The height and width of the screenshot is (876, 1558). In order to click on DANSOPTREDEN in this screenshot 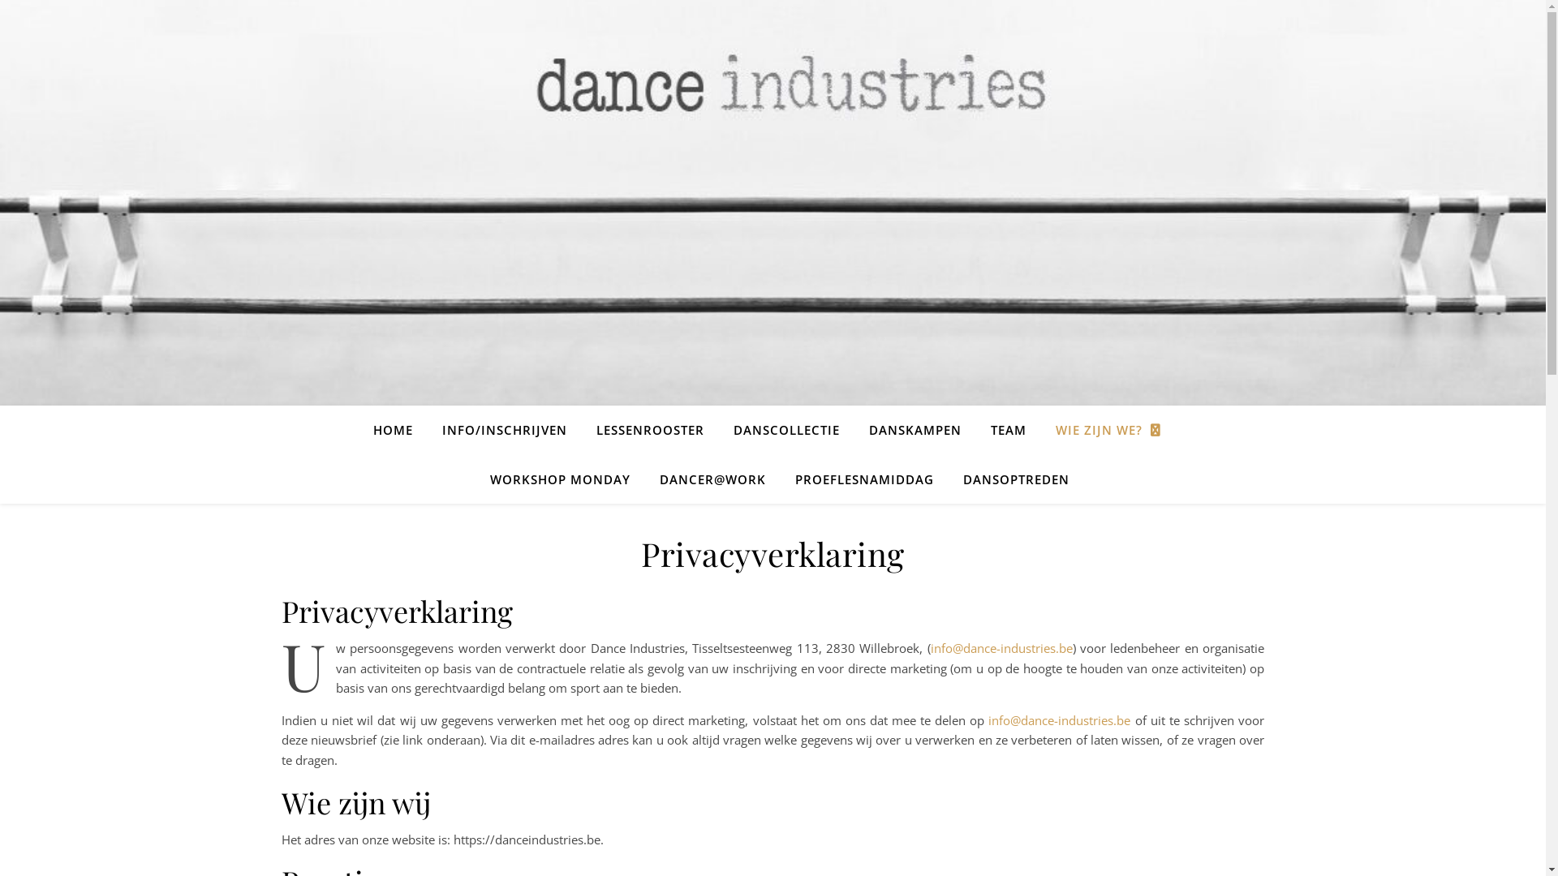, I will do `click(1009, 479)`.